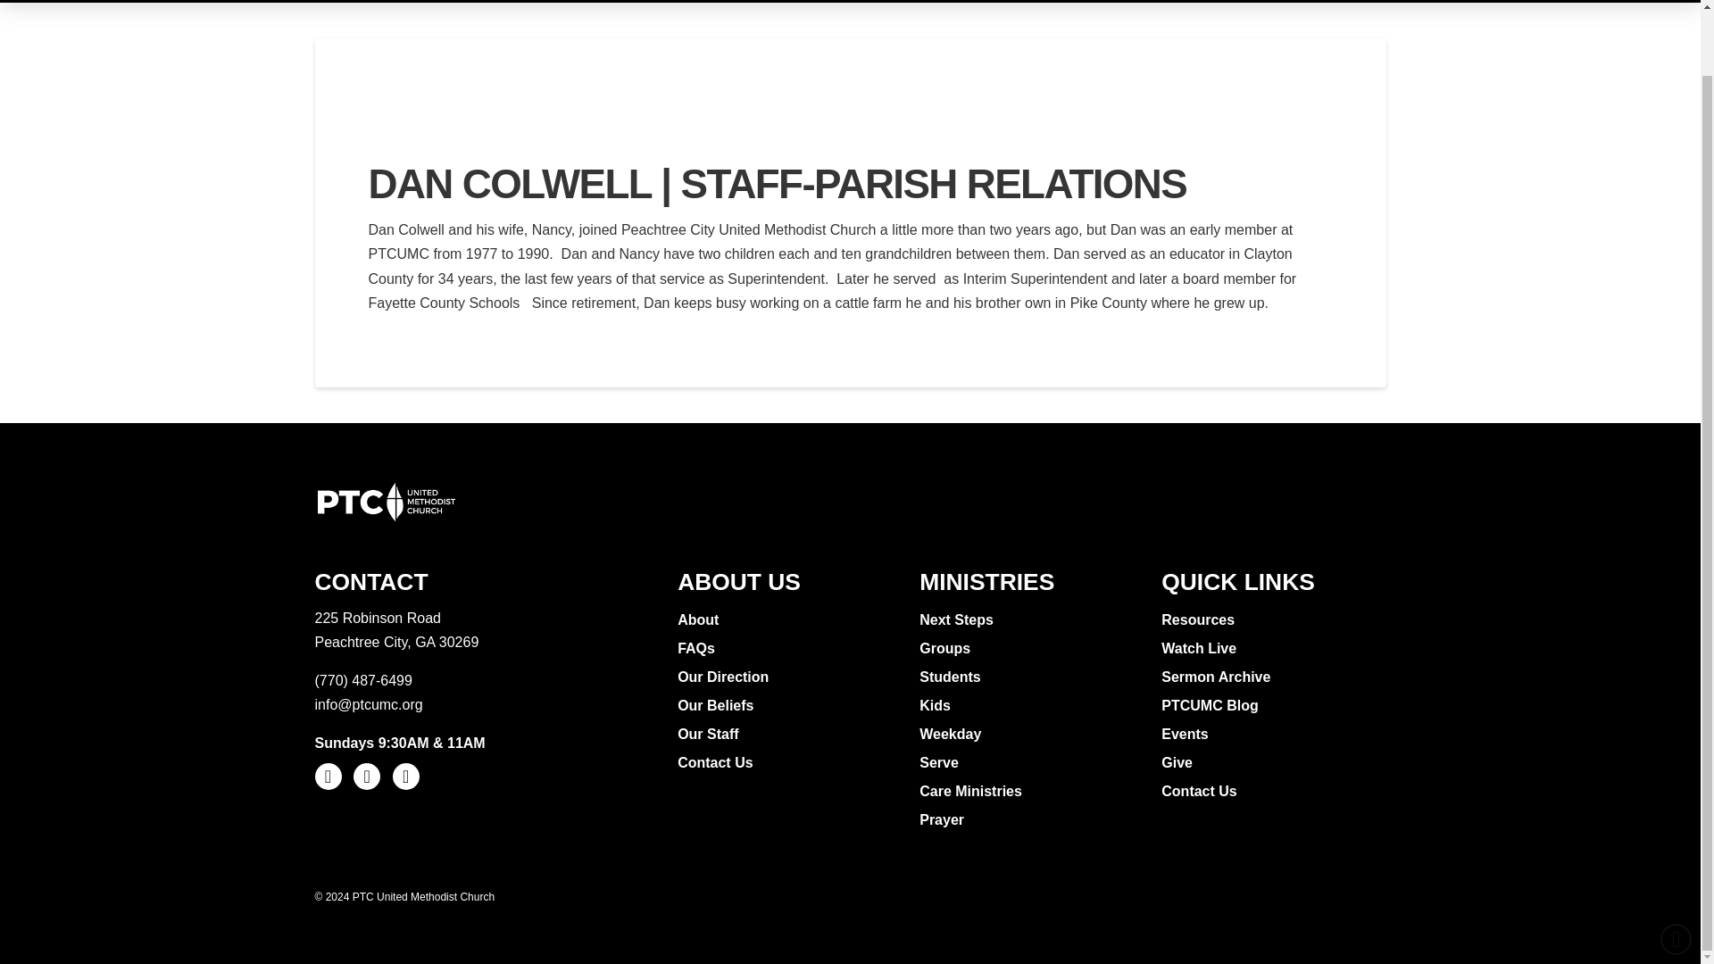  I want to click on Next Steps, so click(958, 619).